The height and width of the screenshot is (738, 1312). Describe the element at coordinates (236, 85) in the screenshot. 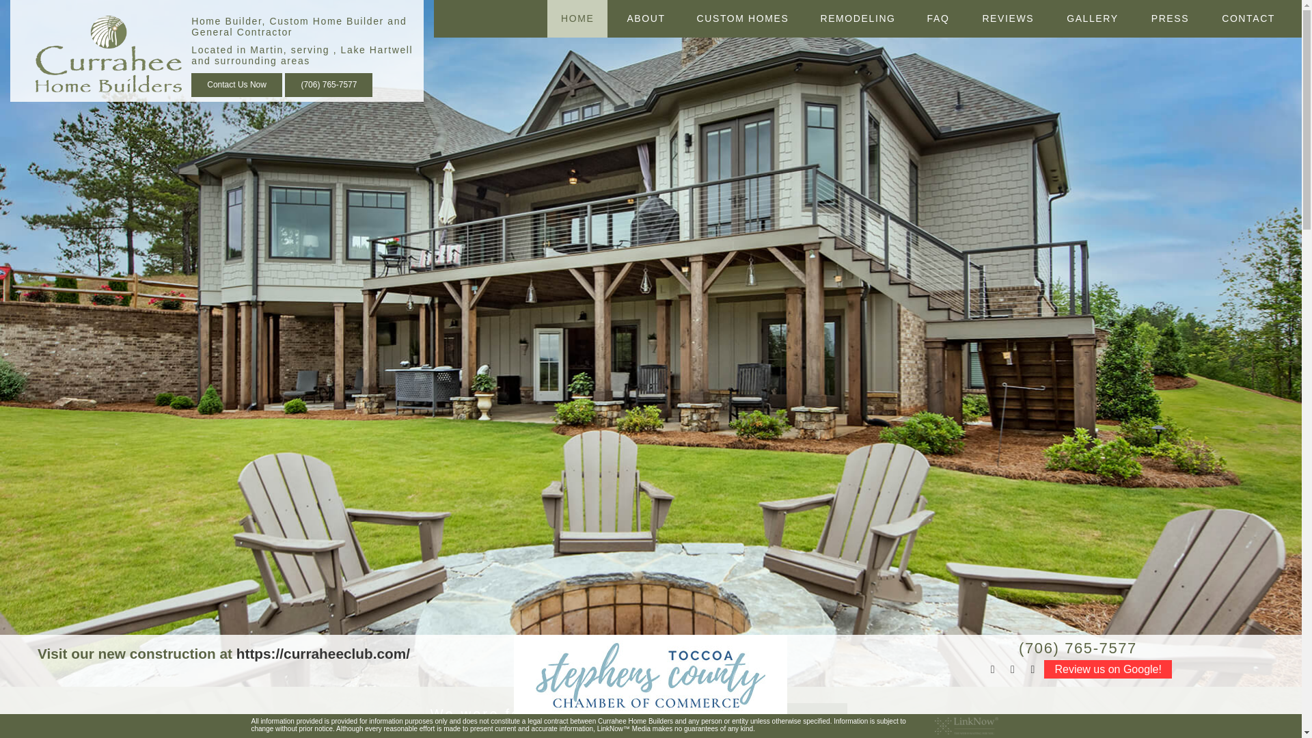

I see `Contact Us Now` at that location.